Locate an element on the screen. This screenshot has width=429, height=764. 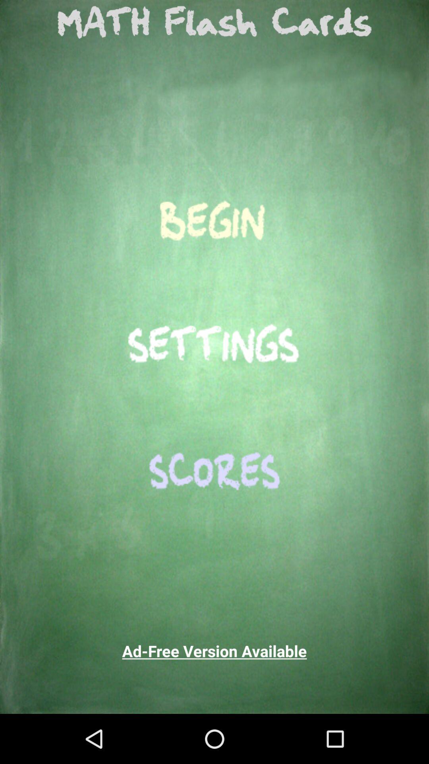
click ad free version is located at coordinates (214, 651).